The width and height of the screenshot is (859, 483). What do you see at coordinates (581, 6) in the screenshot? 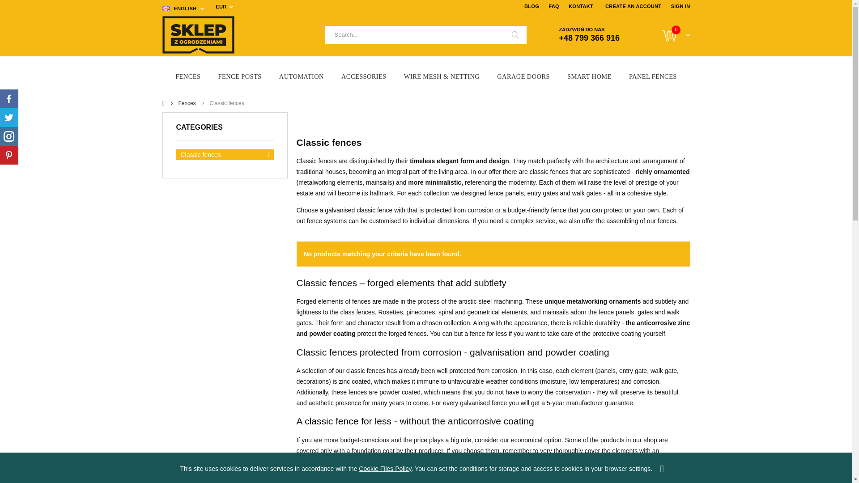
I see `KONTAKT` at bounding box center [581, 6].